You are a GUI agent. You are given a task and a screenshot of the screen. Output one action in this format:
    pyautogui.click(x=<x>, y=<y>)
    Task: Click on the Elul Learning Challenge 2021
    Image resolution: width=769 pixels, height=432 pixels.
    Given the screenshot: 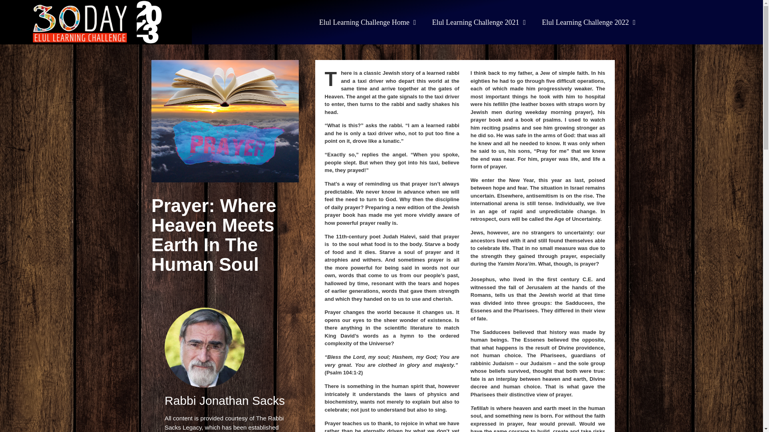 What is the action you would take?
    pyautogui.click(x=479, y=22)
    